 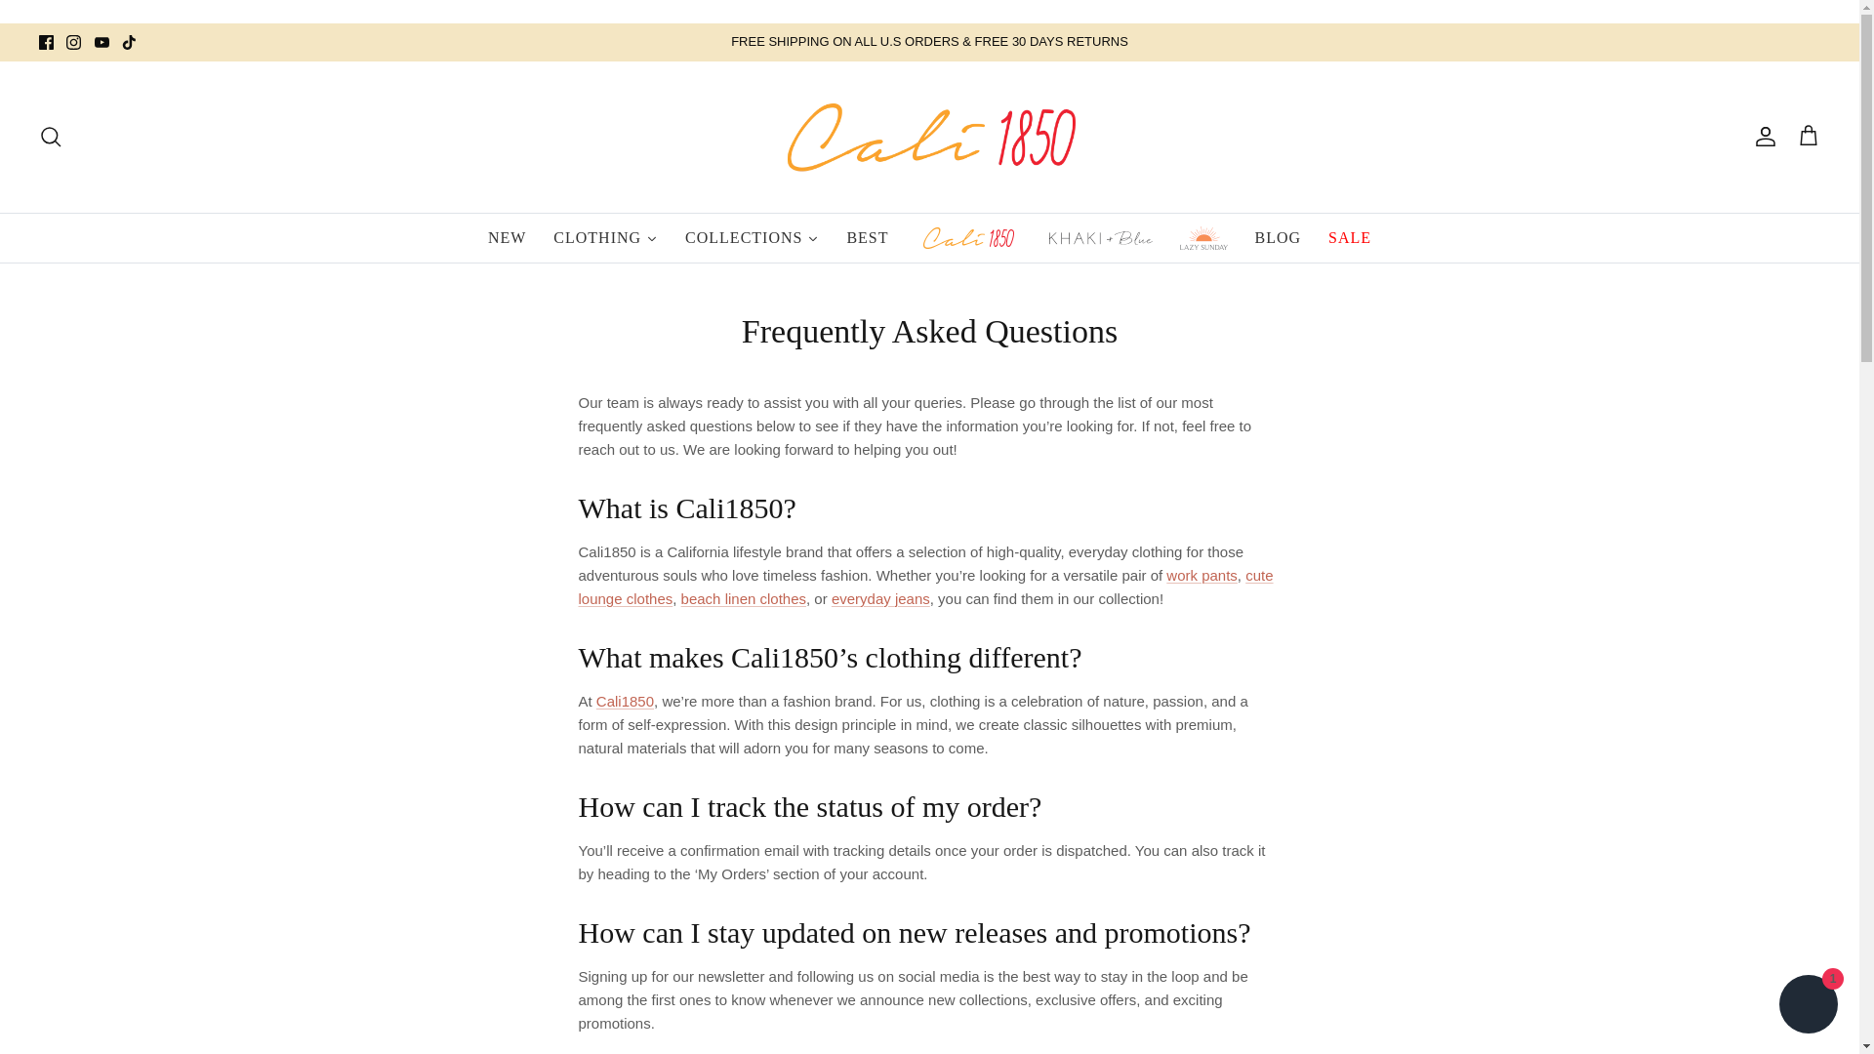 What do you see at coordinates (752, 238) in the screenshot?
I see `COLLECTIONS` at bounding box center [752, 238].